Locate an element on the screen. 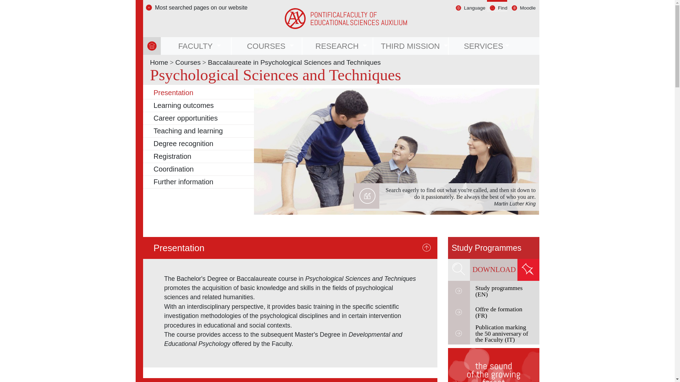  Career opportunities is located at coordinates (186, 118).